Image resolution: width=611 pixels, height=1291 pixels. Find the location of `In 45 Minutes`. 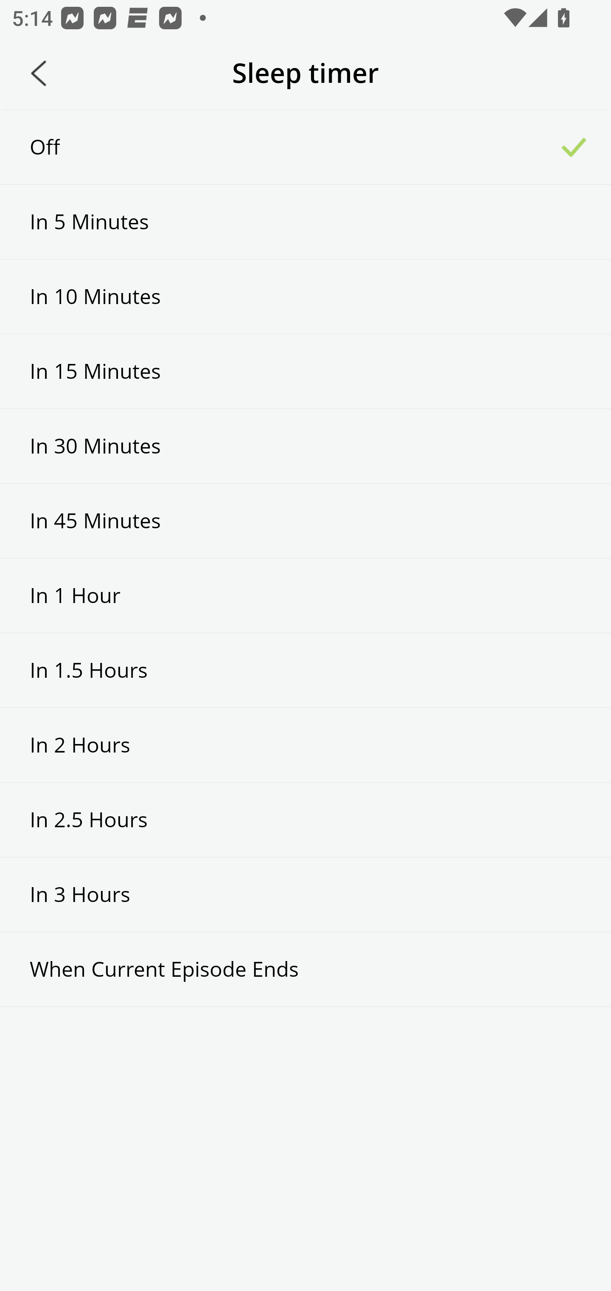

In 45 Minutes is located at coordinates (305, 521).